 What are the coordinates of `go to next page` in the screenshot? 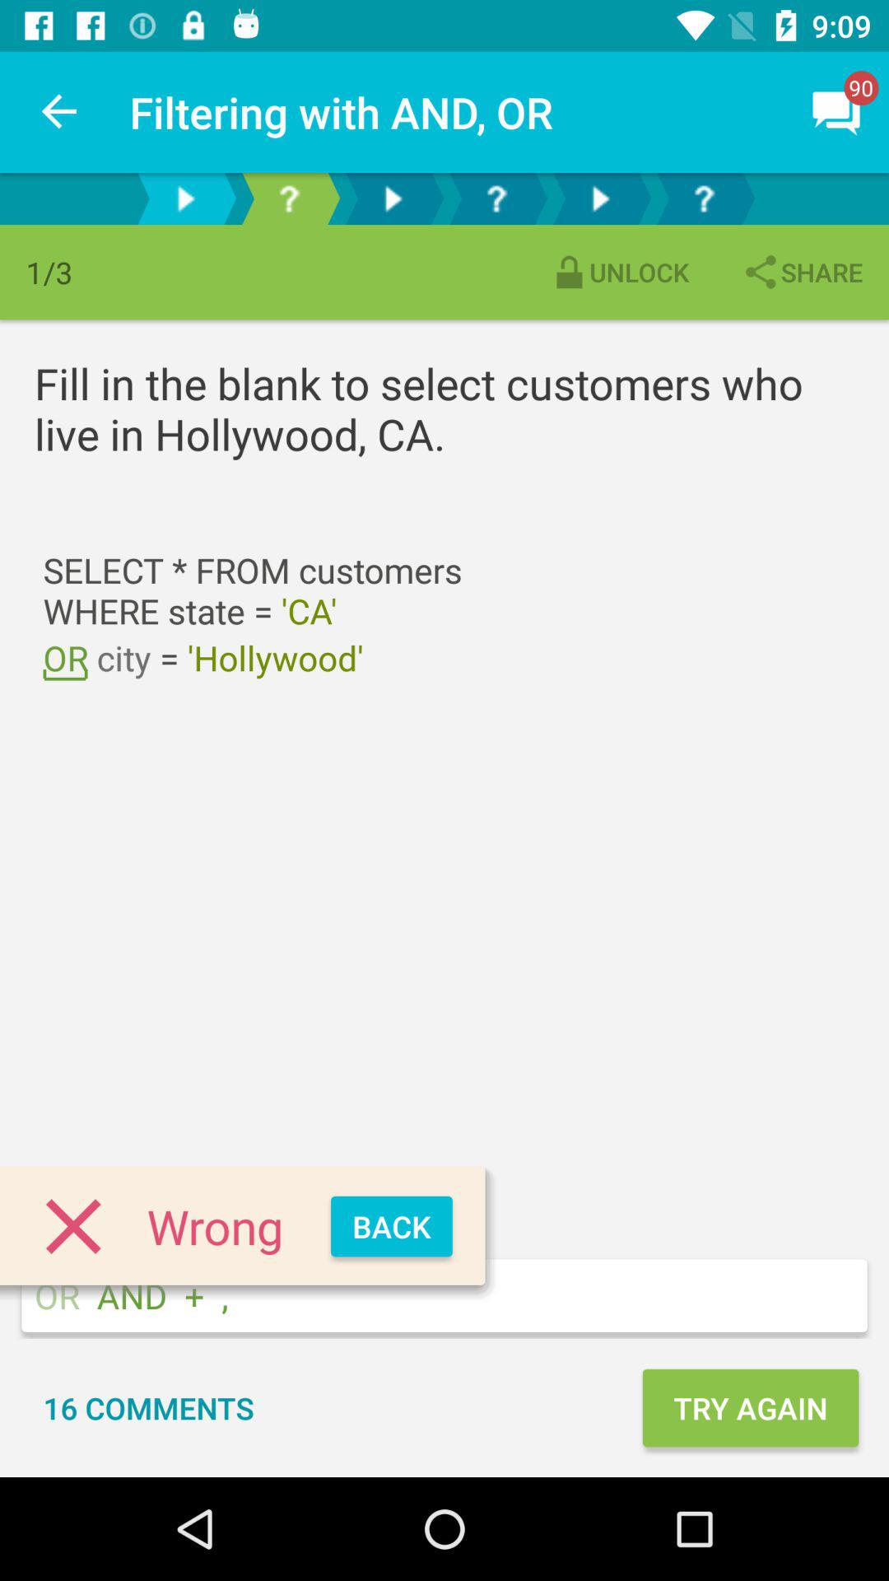 It's located at (393, 199).